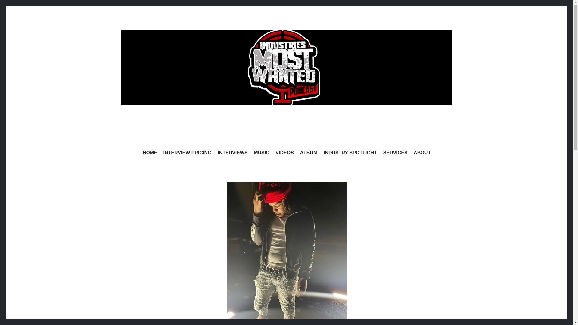  Describe the element at coordinates (187, 153) in the screenshot. I see `INTERVIEW PRICING` at that location.